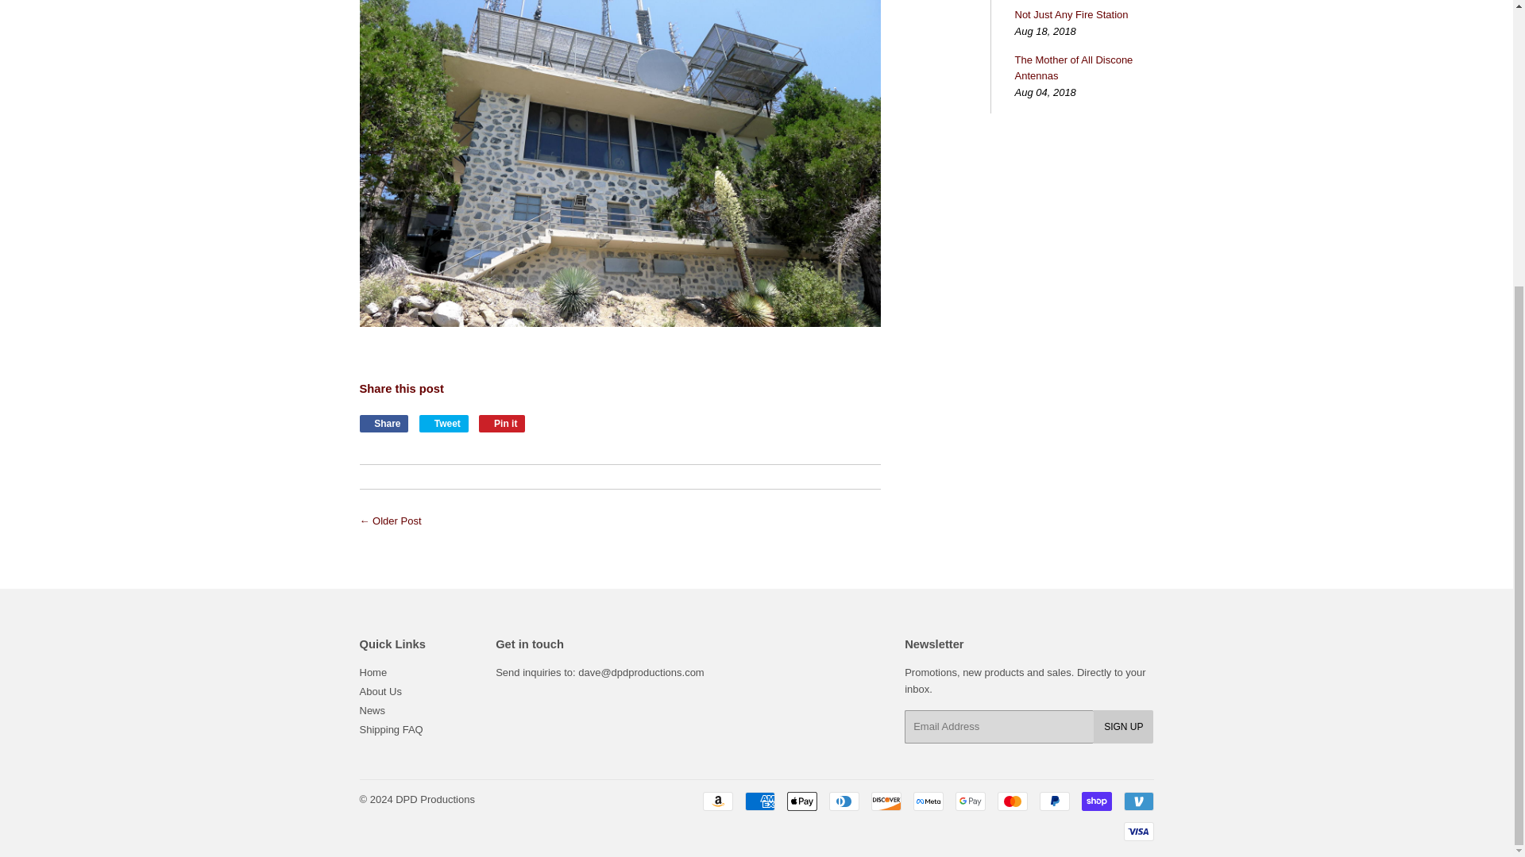  I want to click on Google Pay, so click(969, 801).